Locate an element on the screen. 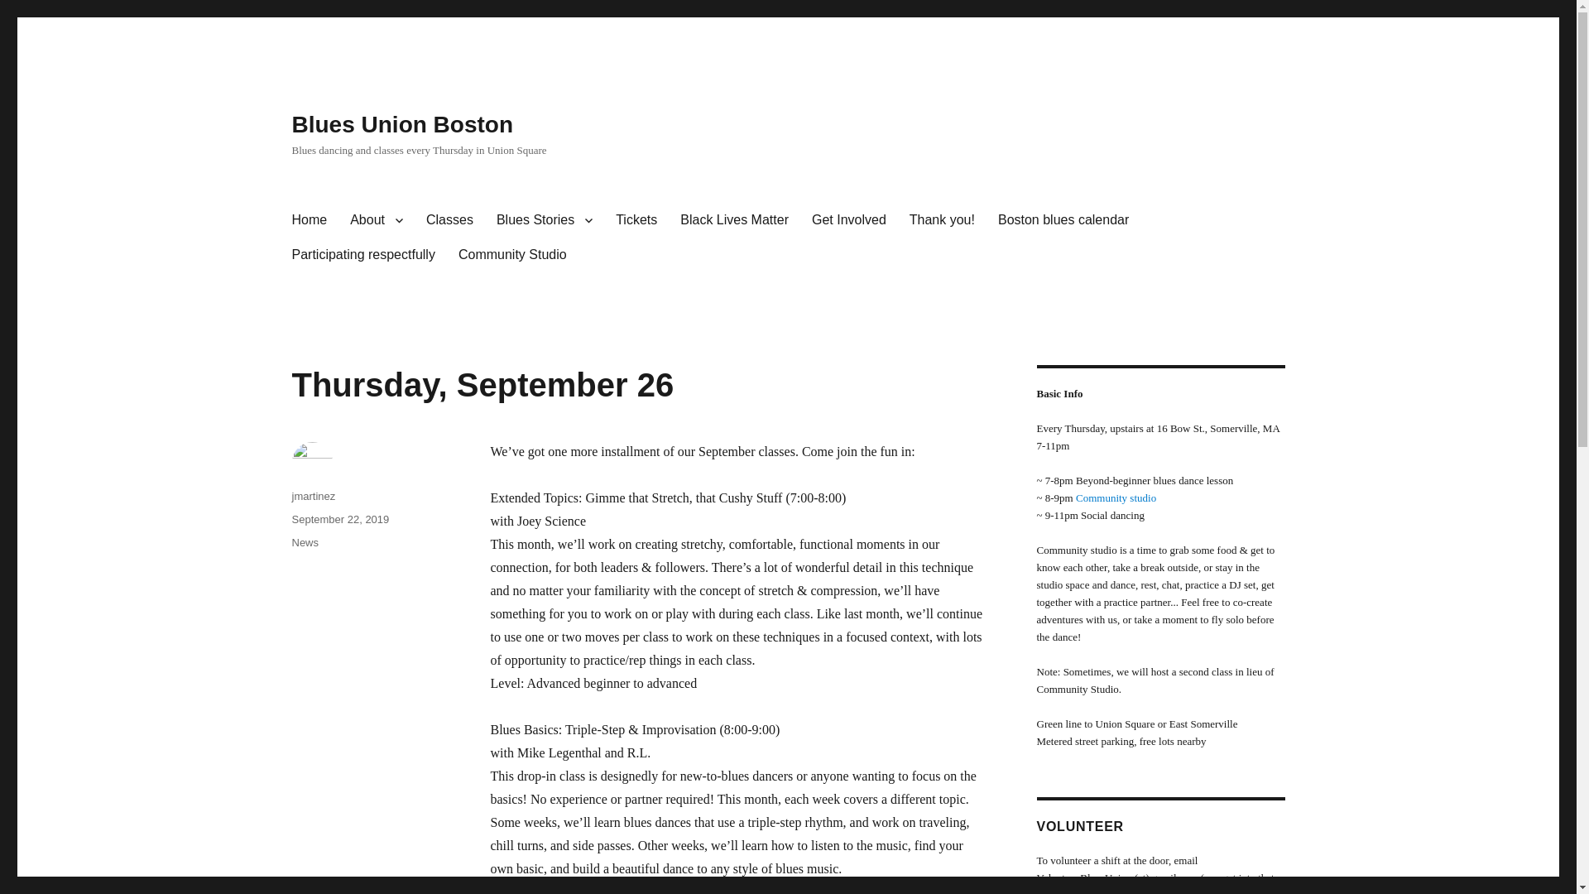 Image resolution: width=1589 pixels, height=894 pixels. Community studio is located at coordinates (1116, 498).